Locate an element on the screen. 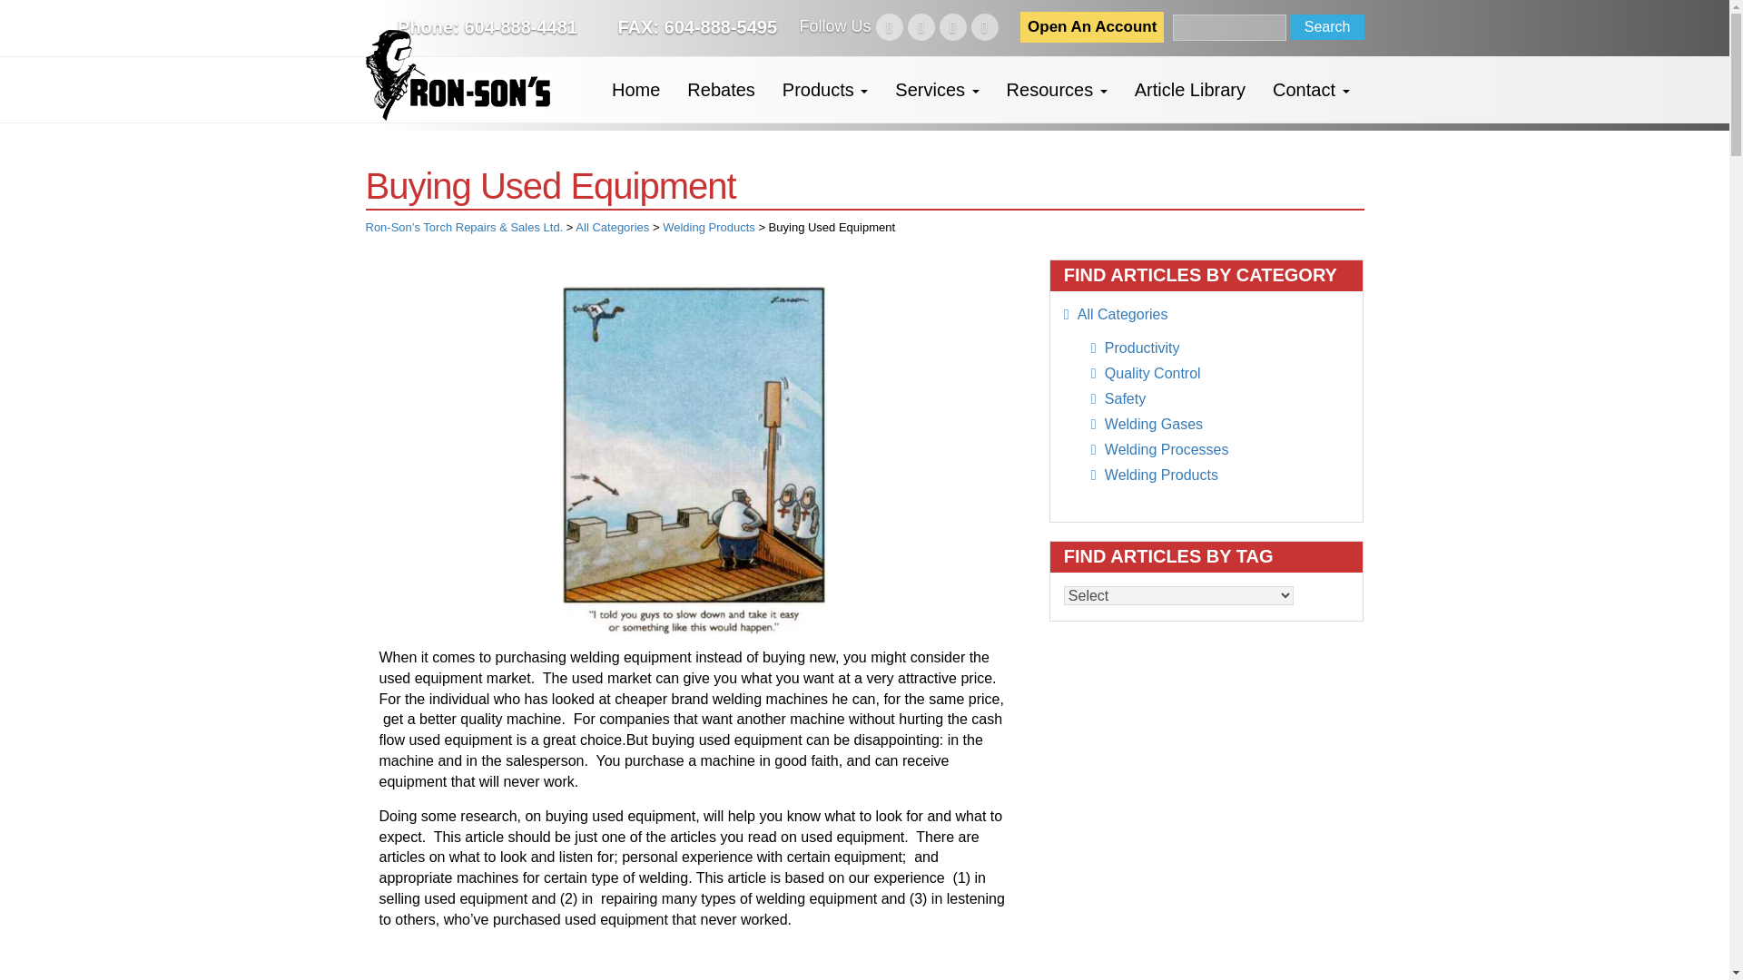  Rebates is located at coordinates (721, 89).